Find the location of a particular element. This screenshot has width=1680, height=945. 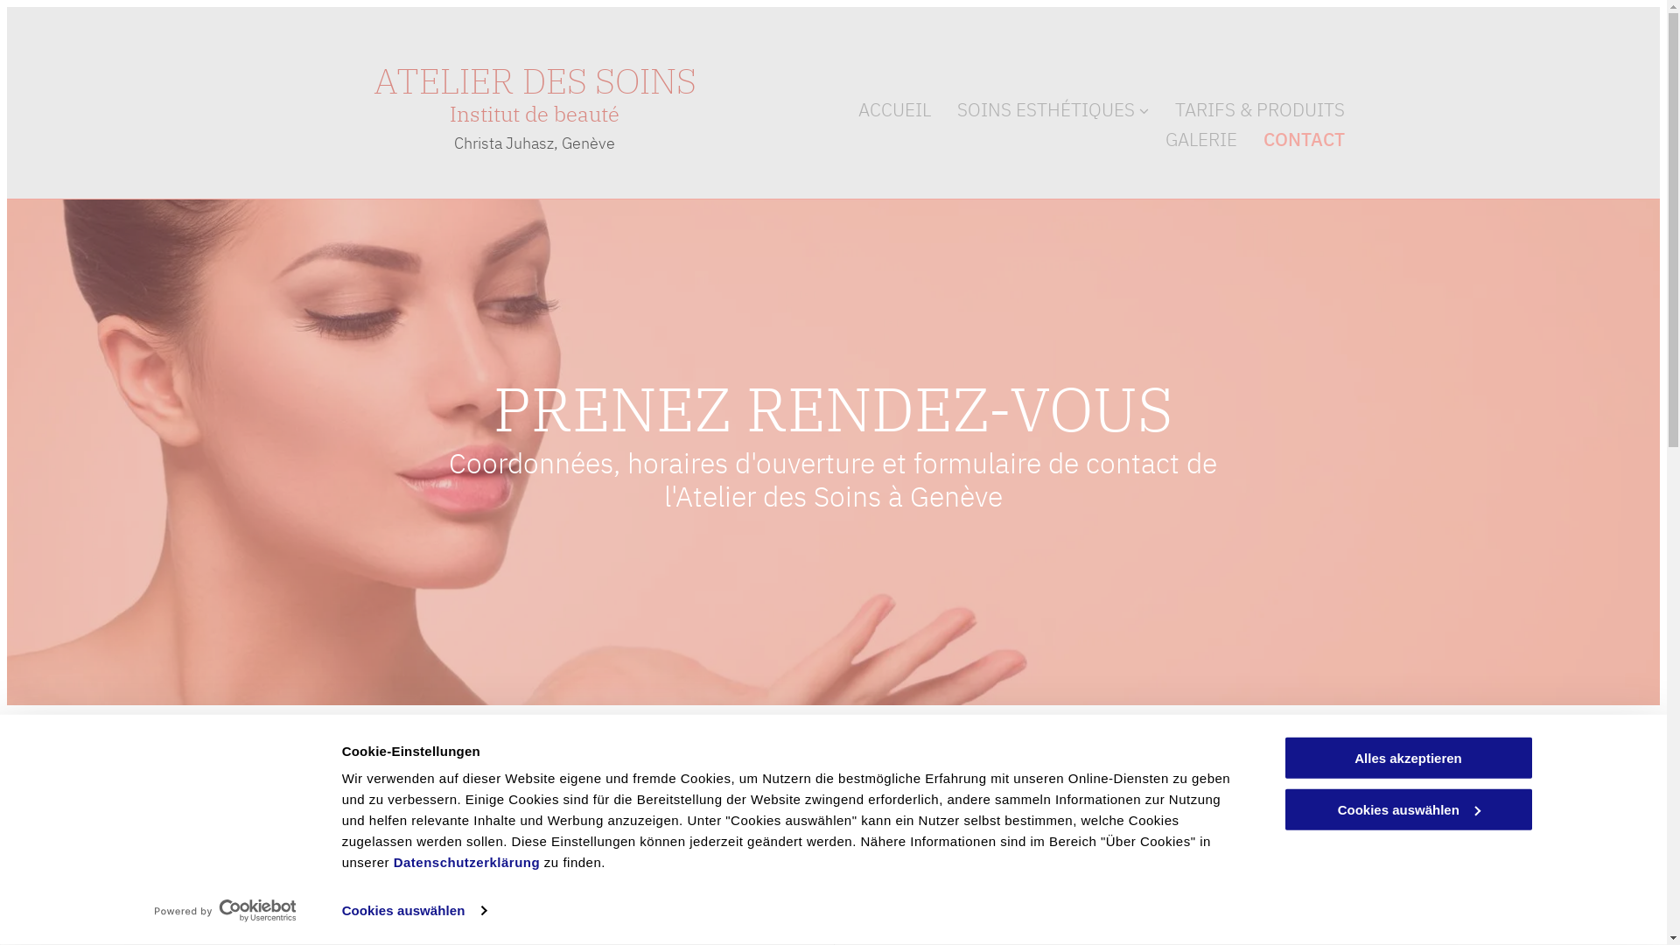

juhasz_kriszta@yahoo.com is located at coordinates (485, 933).